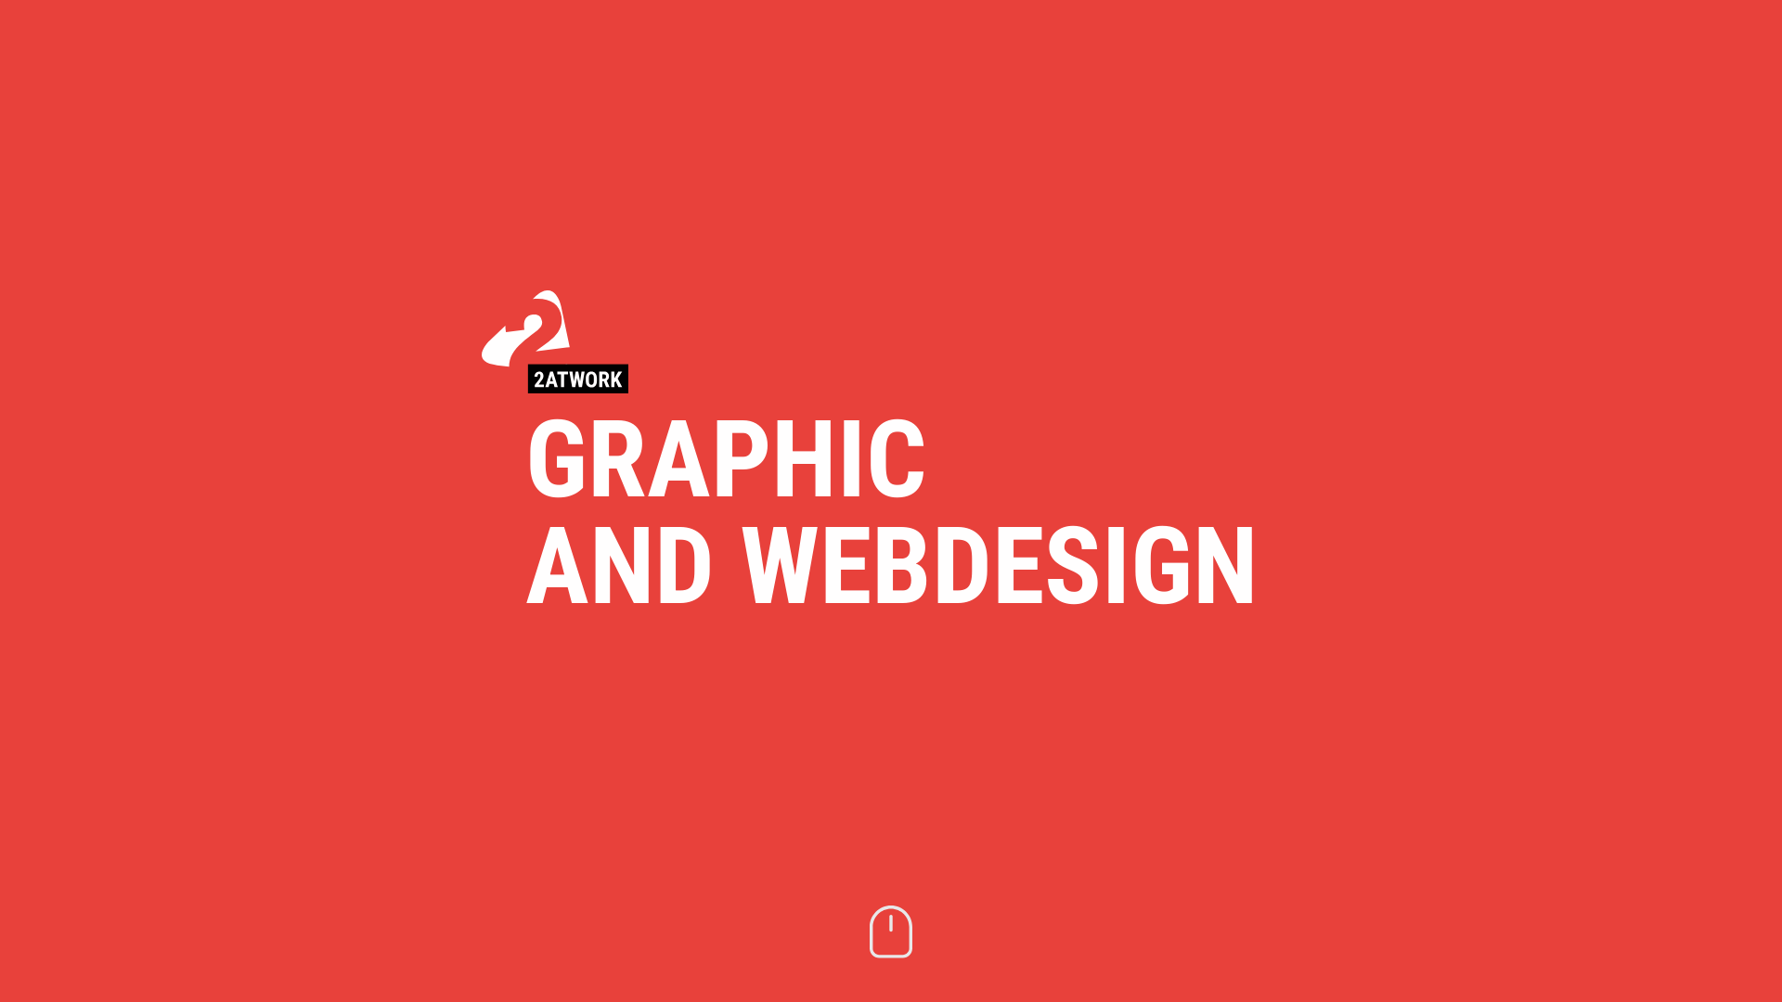  What do you see at coordinates (891, 932) in the screenshot?
I see `Next` at bounding box center [891, 932].